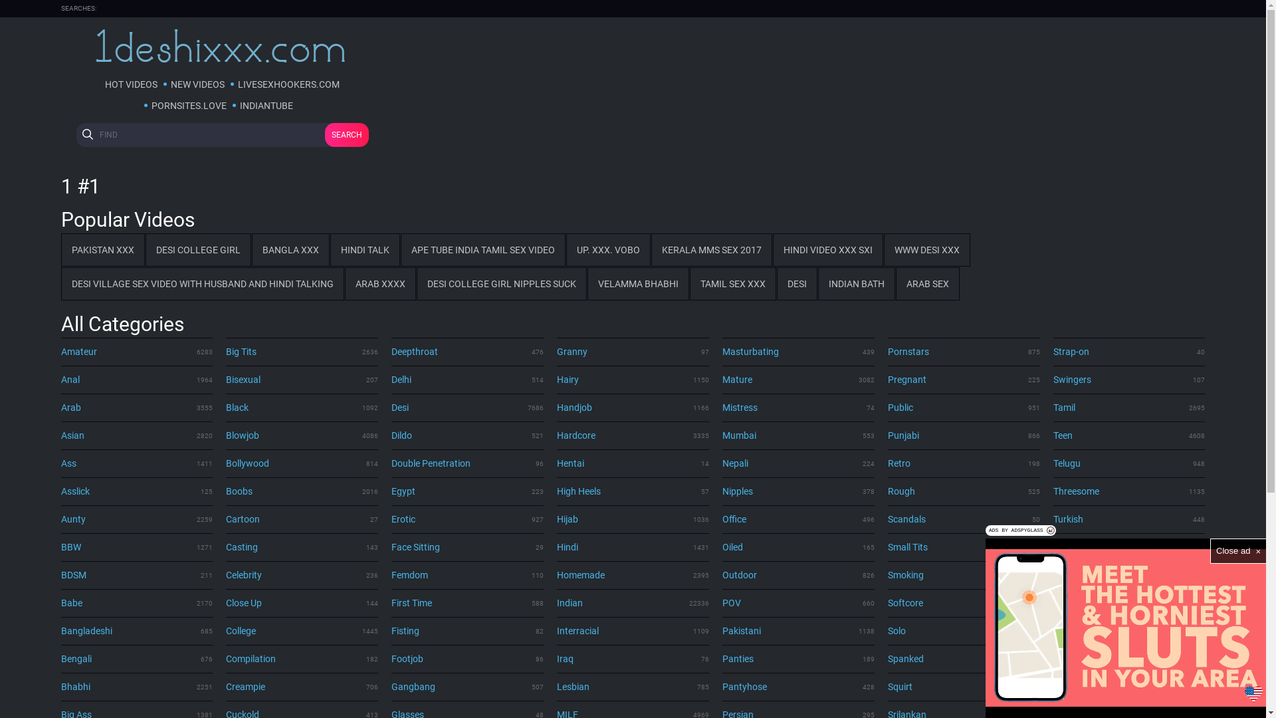 The height and width of the screenshot is (718, 1276). I want to click on Lesbian
785, so click(633, 687).